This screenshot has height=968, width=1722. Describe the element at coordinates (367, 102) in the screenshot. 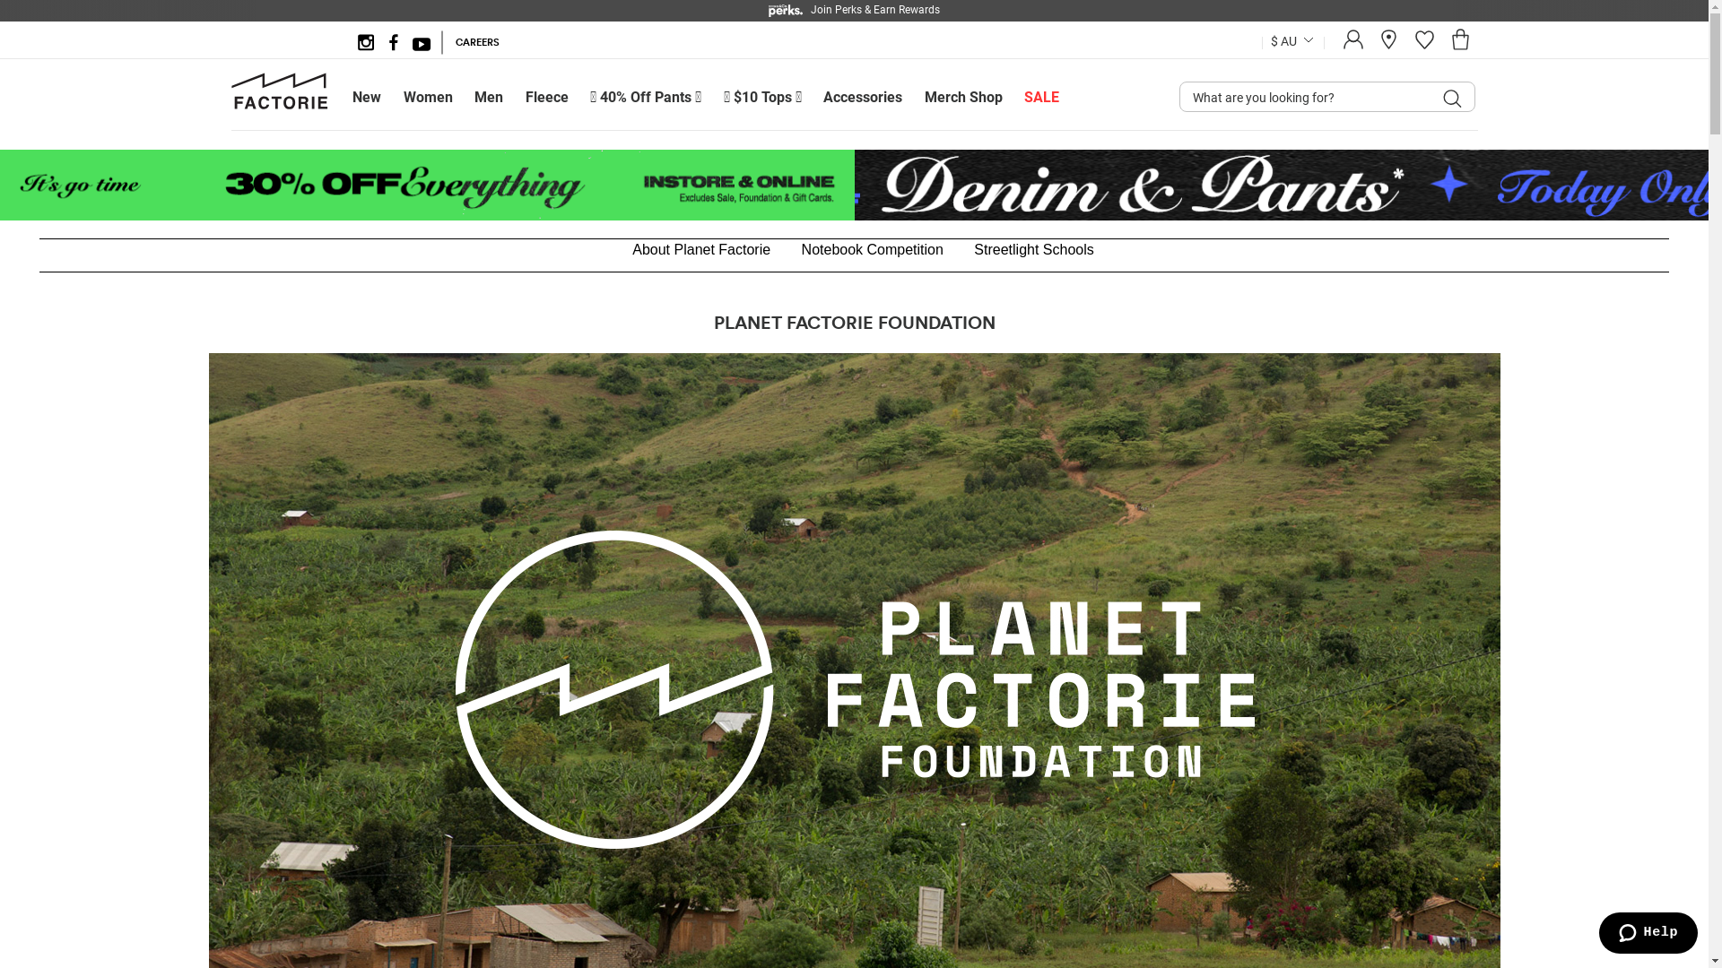

I see `New` at that location.